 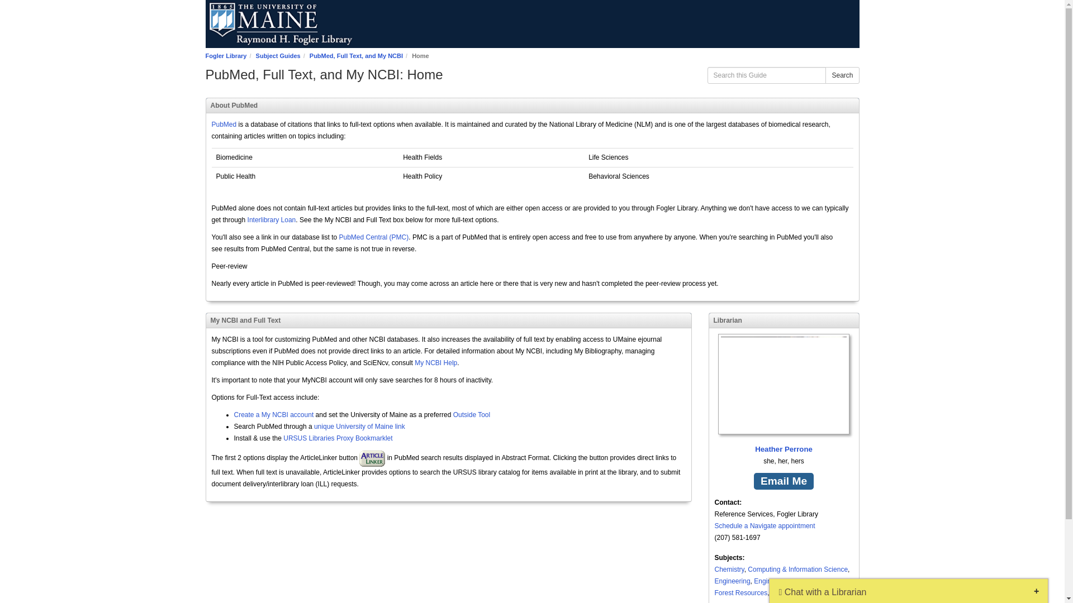 What do you see at coordinates (740, 593) in the screenshot?
I see `Forest Resources` at bounding box center [740, 593].